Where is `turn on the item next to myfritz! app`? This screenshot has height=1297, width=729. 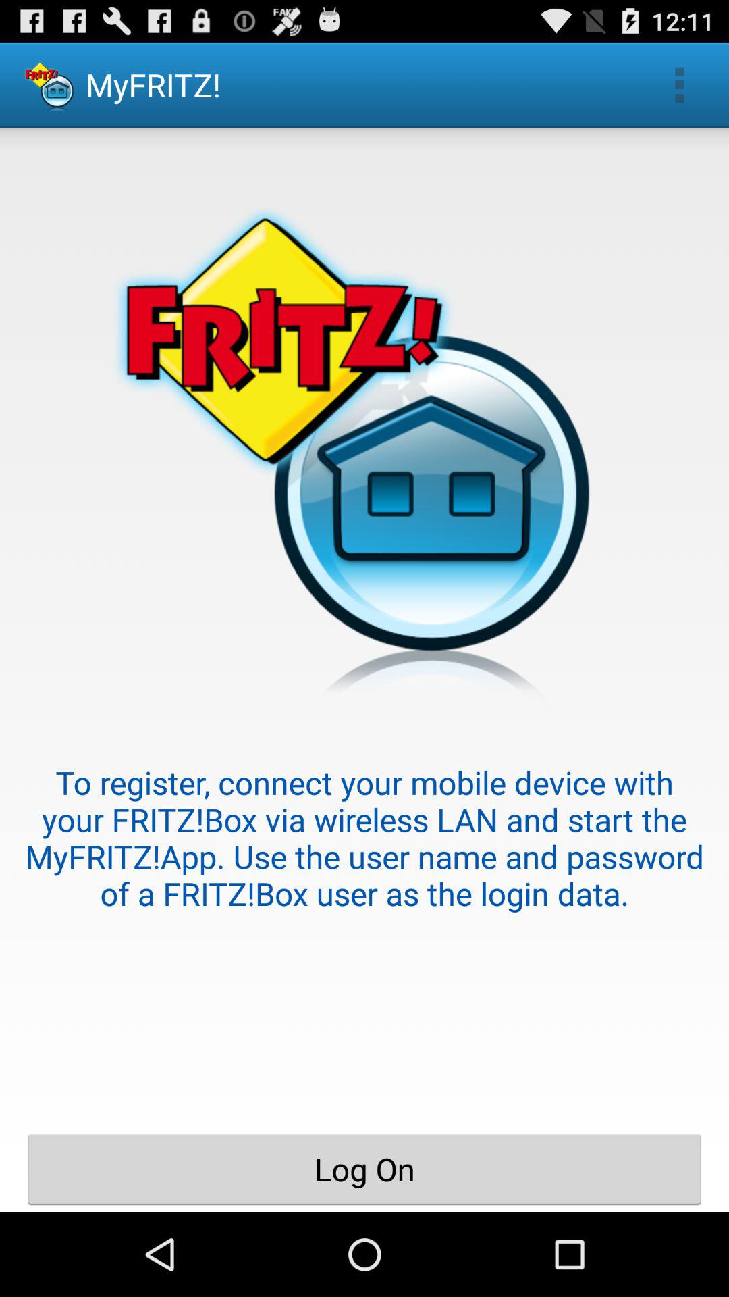 turn on the item next to myfritz! app is located at coordinates (679, 85).